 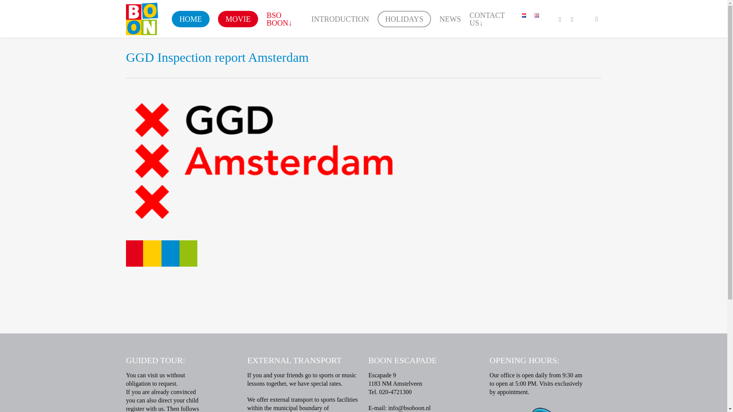 What do you see at coordinates (596, 19) in the screenshot?
I see `search` at bounding box center [596, 19].